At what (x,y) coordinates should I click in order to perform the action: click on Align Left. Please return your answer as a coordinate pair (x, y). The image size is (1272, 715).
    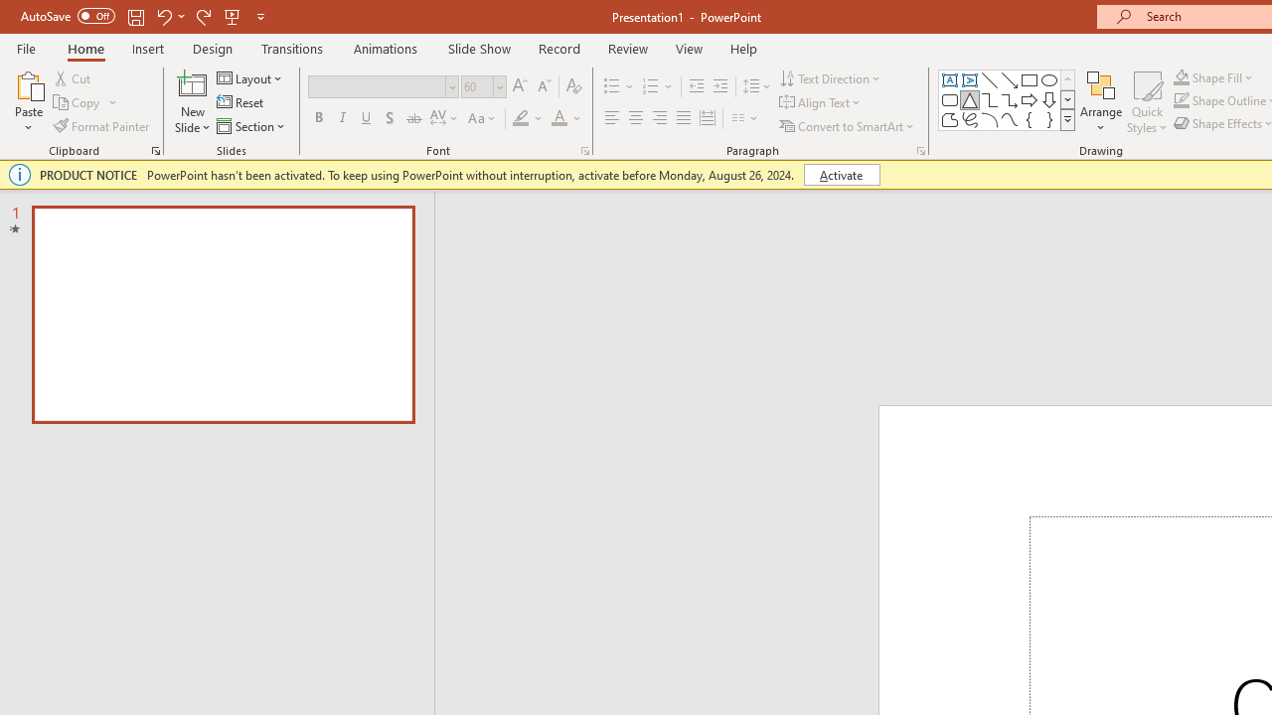
    Looking at the image, I should click on (612, 119).